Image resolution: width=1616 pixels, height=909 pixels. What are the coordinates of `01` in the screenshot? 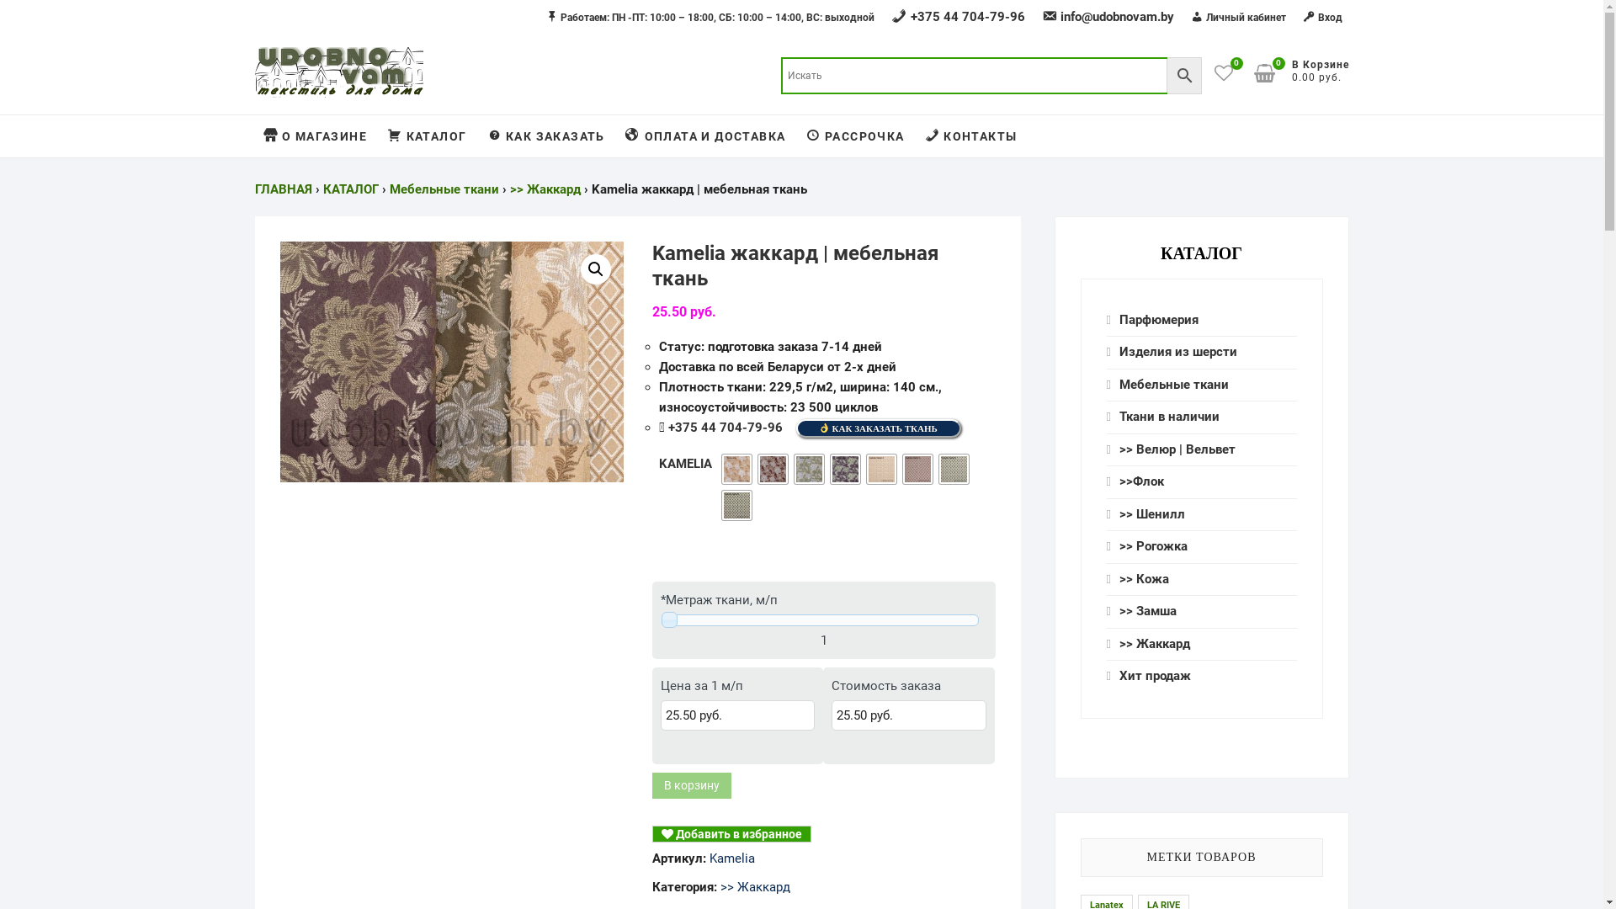 It's located at (737, 470).